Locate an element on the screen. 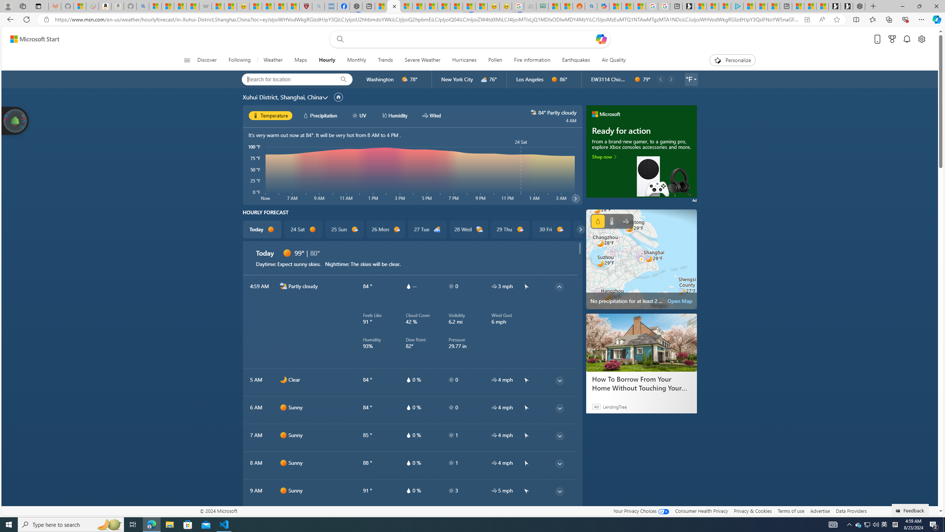 This screenshot has width=945, height=532. 26 Mon d1000 is located at coordinates (386, 229).